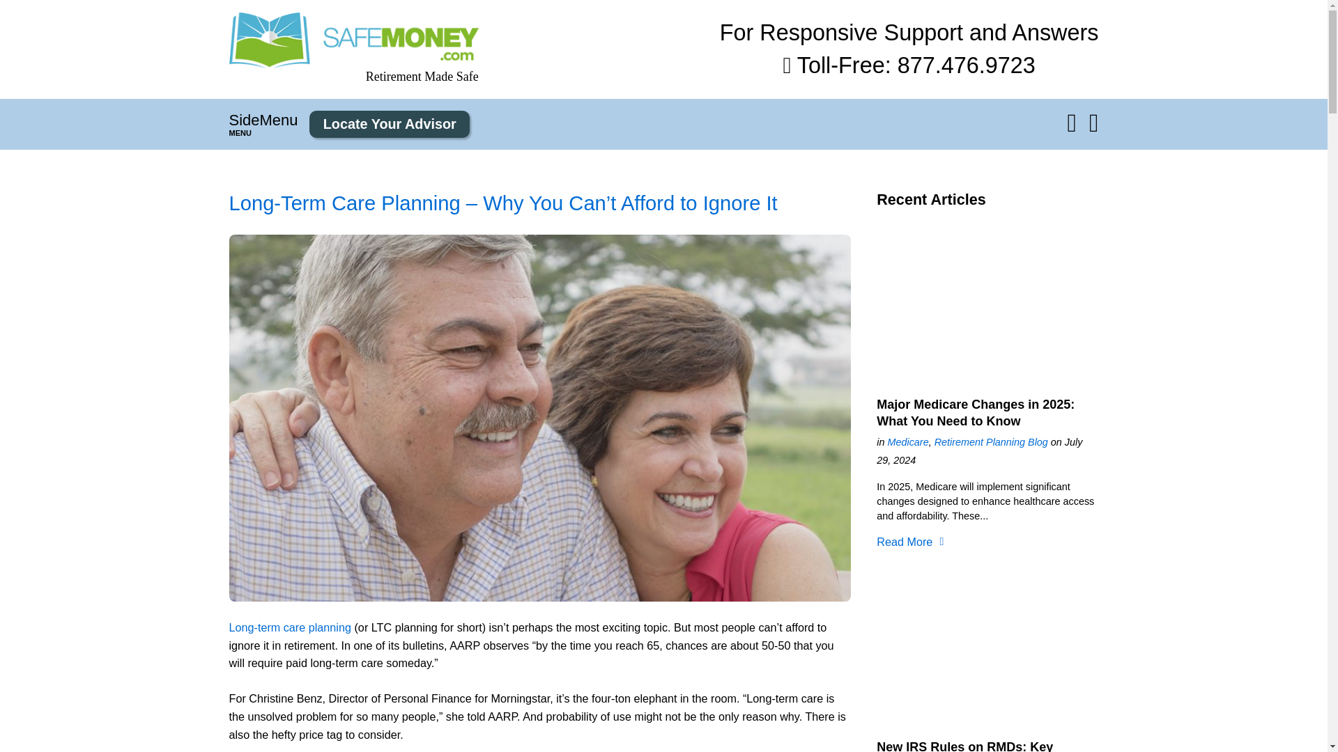  Describe the element at coordinates (987, 647) in the screenshot. I see `New IRS Rules on RMDs: Key Takeaways and Implications` at that location.